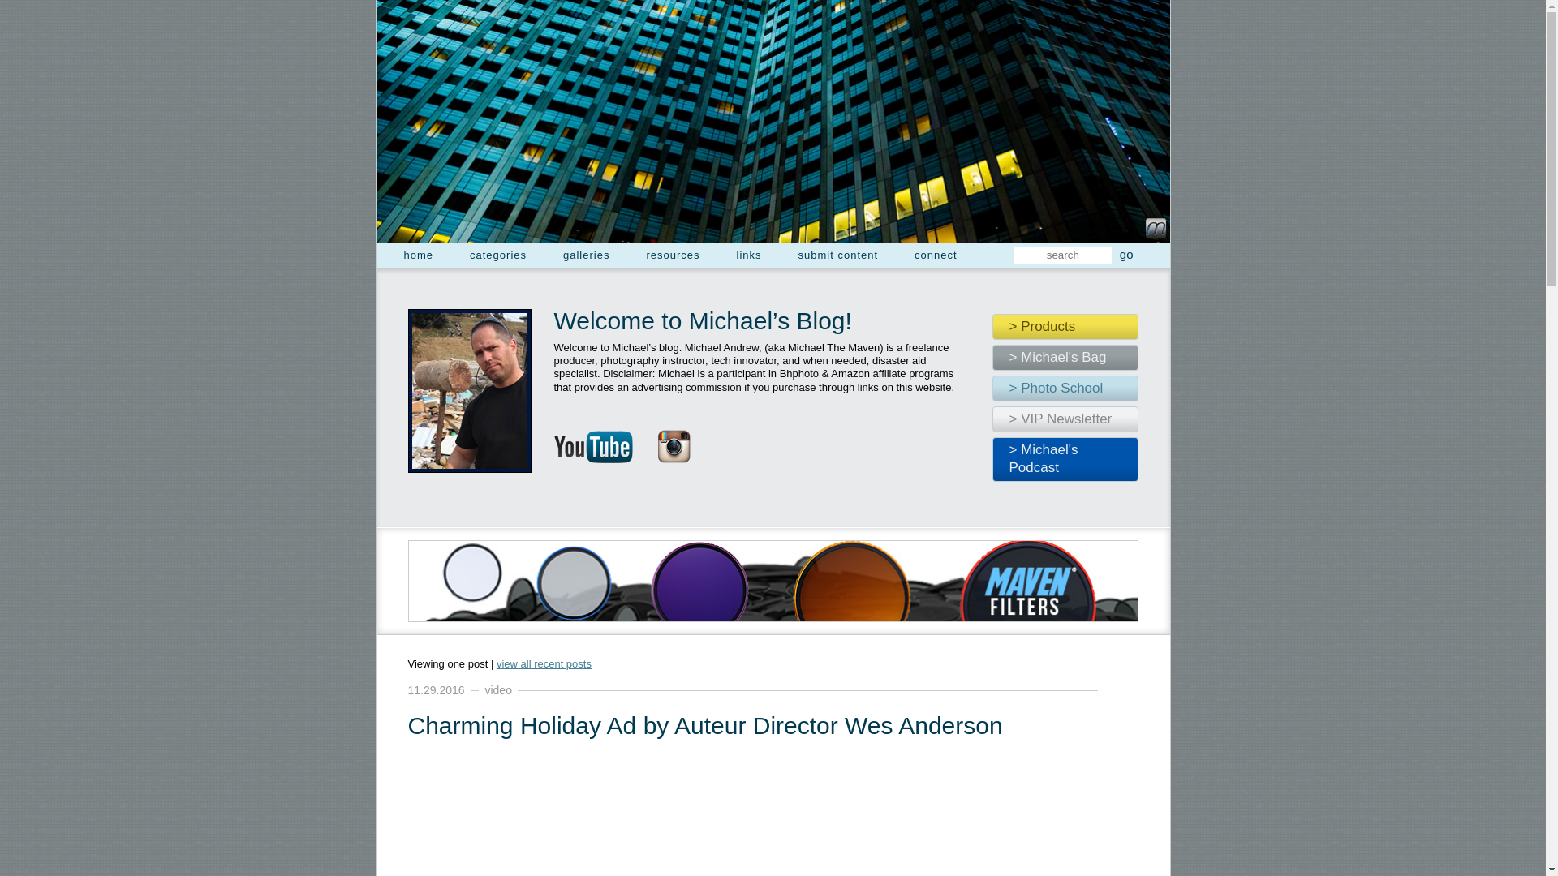  Describe the element at coordinates (673, 255) in the screenshot. I see `resources` at that location.